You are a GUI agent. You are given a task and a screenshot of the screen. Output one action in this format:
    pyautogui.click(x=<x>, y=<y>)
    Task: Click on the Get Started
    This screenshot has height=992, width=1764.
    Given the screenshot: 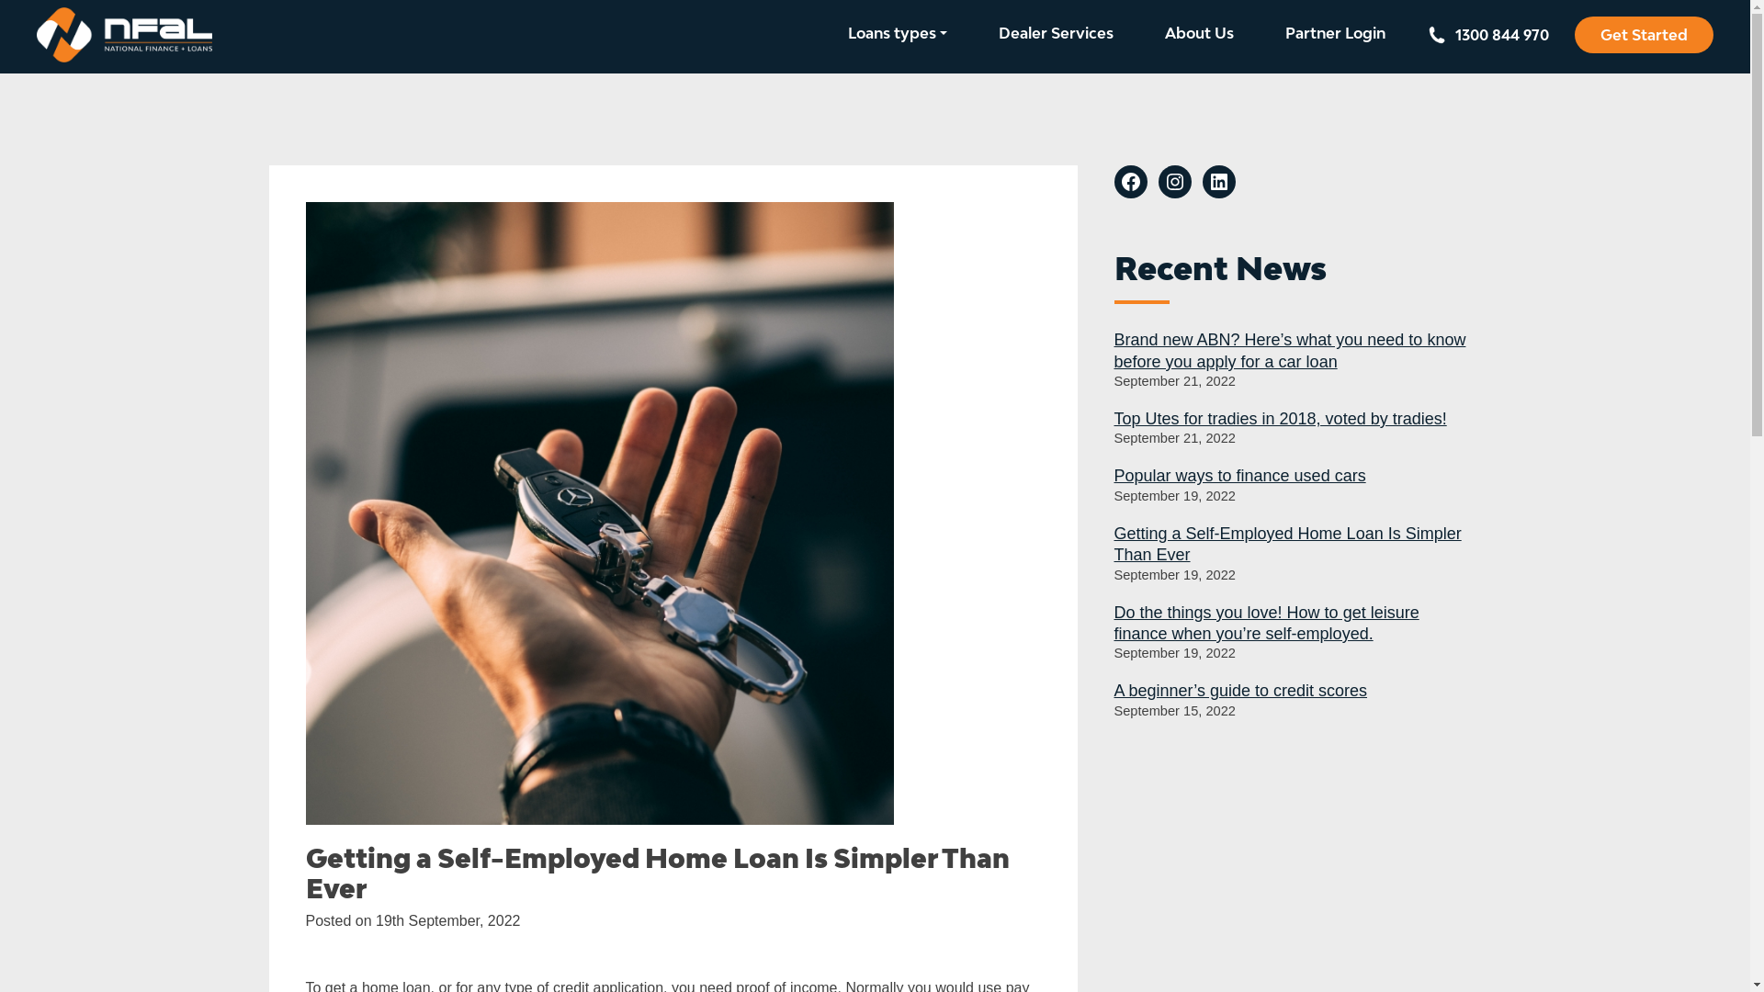 What is the action you would take?
    pyautogui.click(x=1645, y=35)
    